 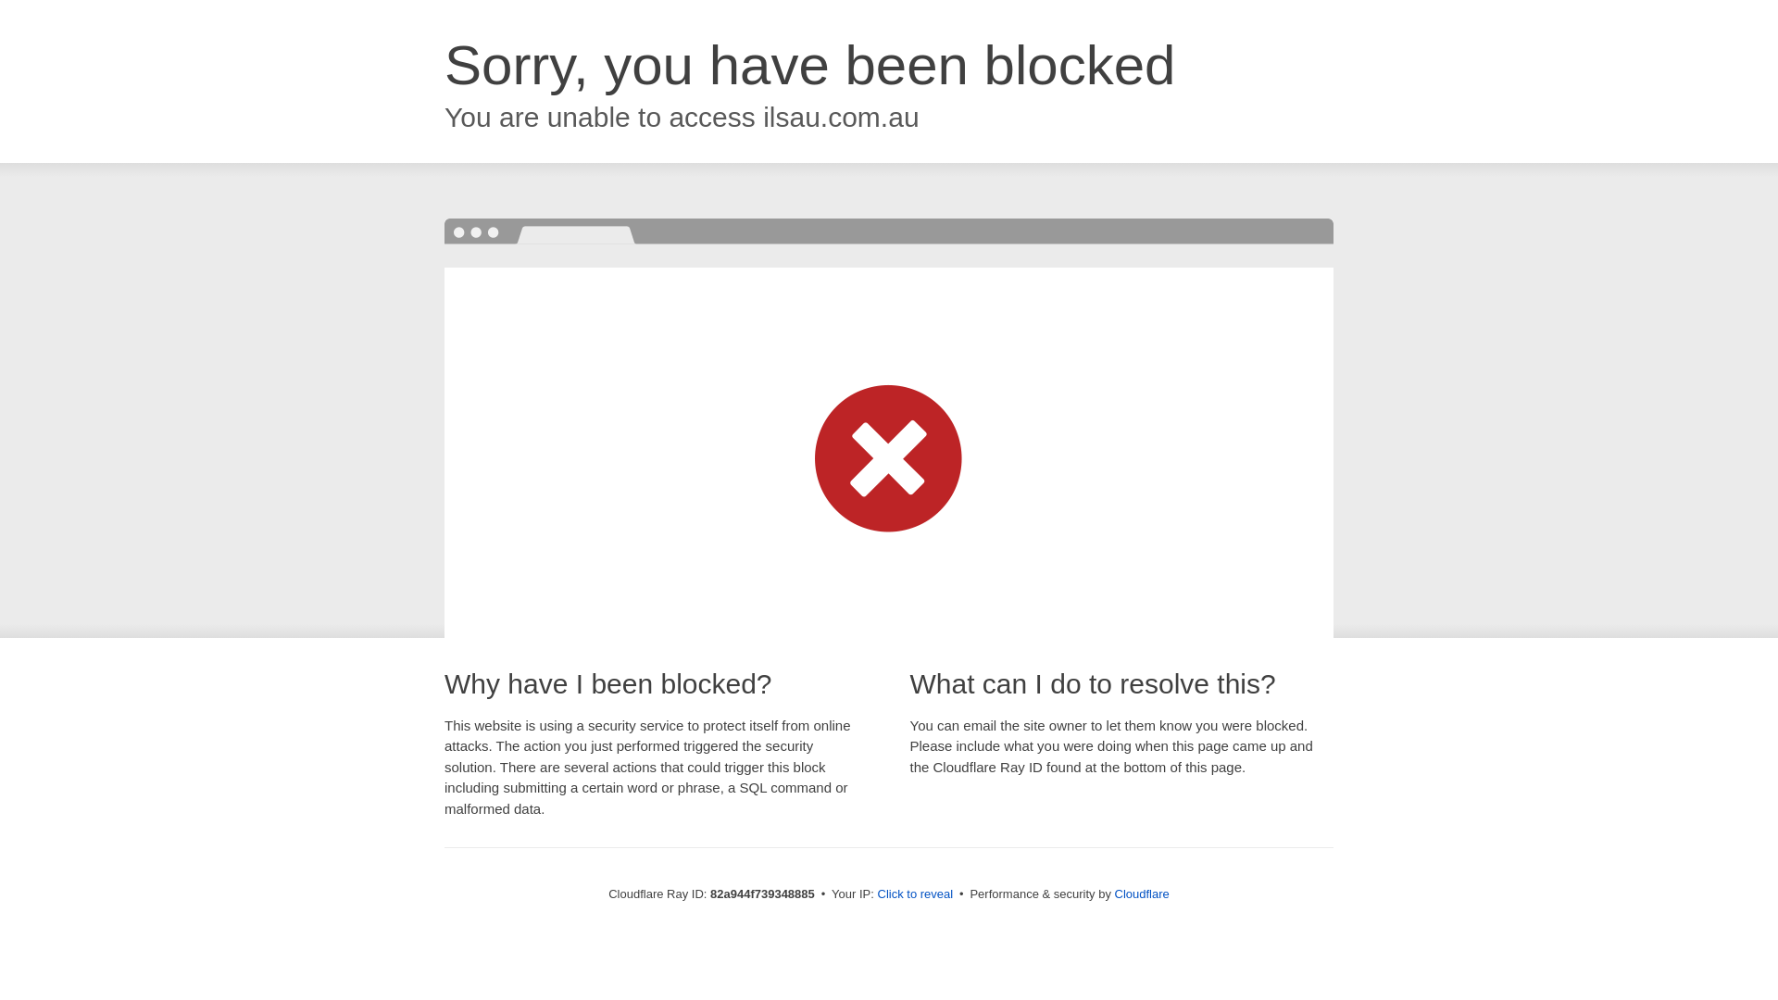 What do you see at coordinates (916, 894) in the screenshot?
I see `Click to reveal` at bounding box center [916, 894].